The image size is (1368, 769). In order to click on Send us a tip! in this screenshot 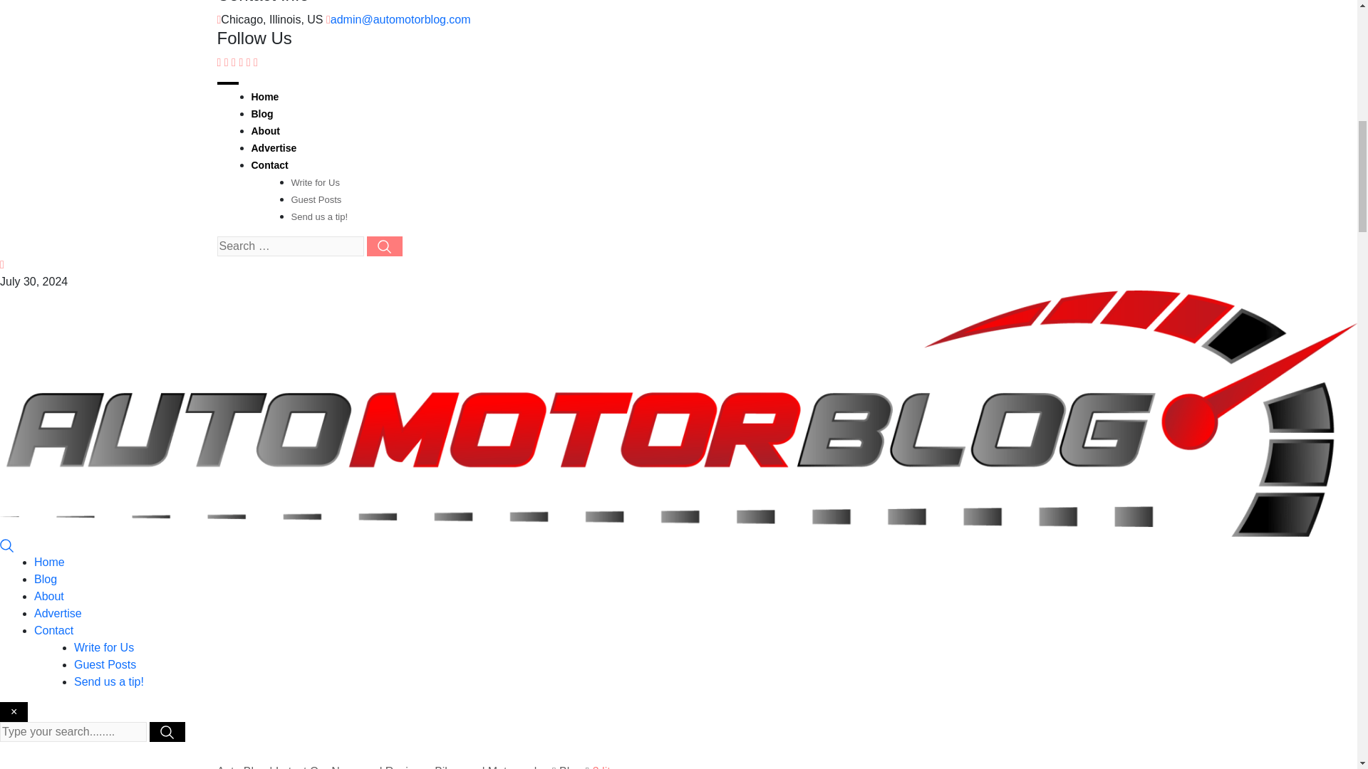, I will do `click(318, 216)`.